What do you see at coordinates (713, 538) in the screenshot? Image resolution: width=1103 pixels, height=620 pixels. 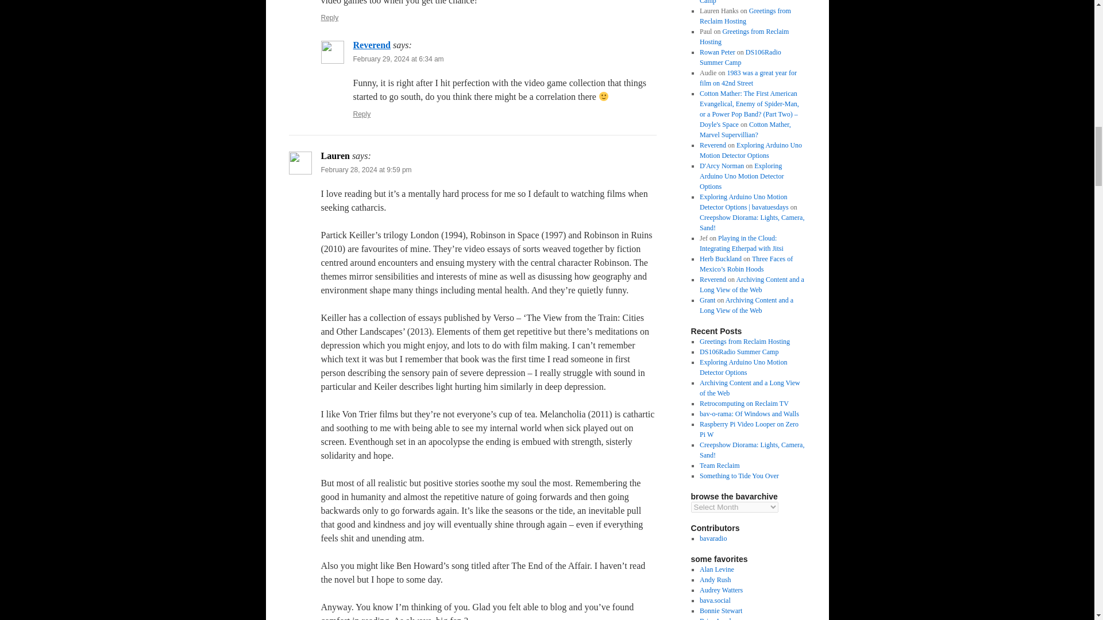 I see `bava on the radio` at bounding box center [713, 538].